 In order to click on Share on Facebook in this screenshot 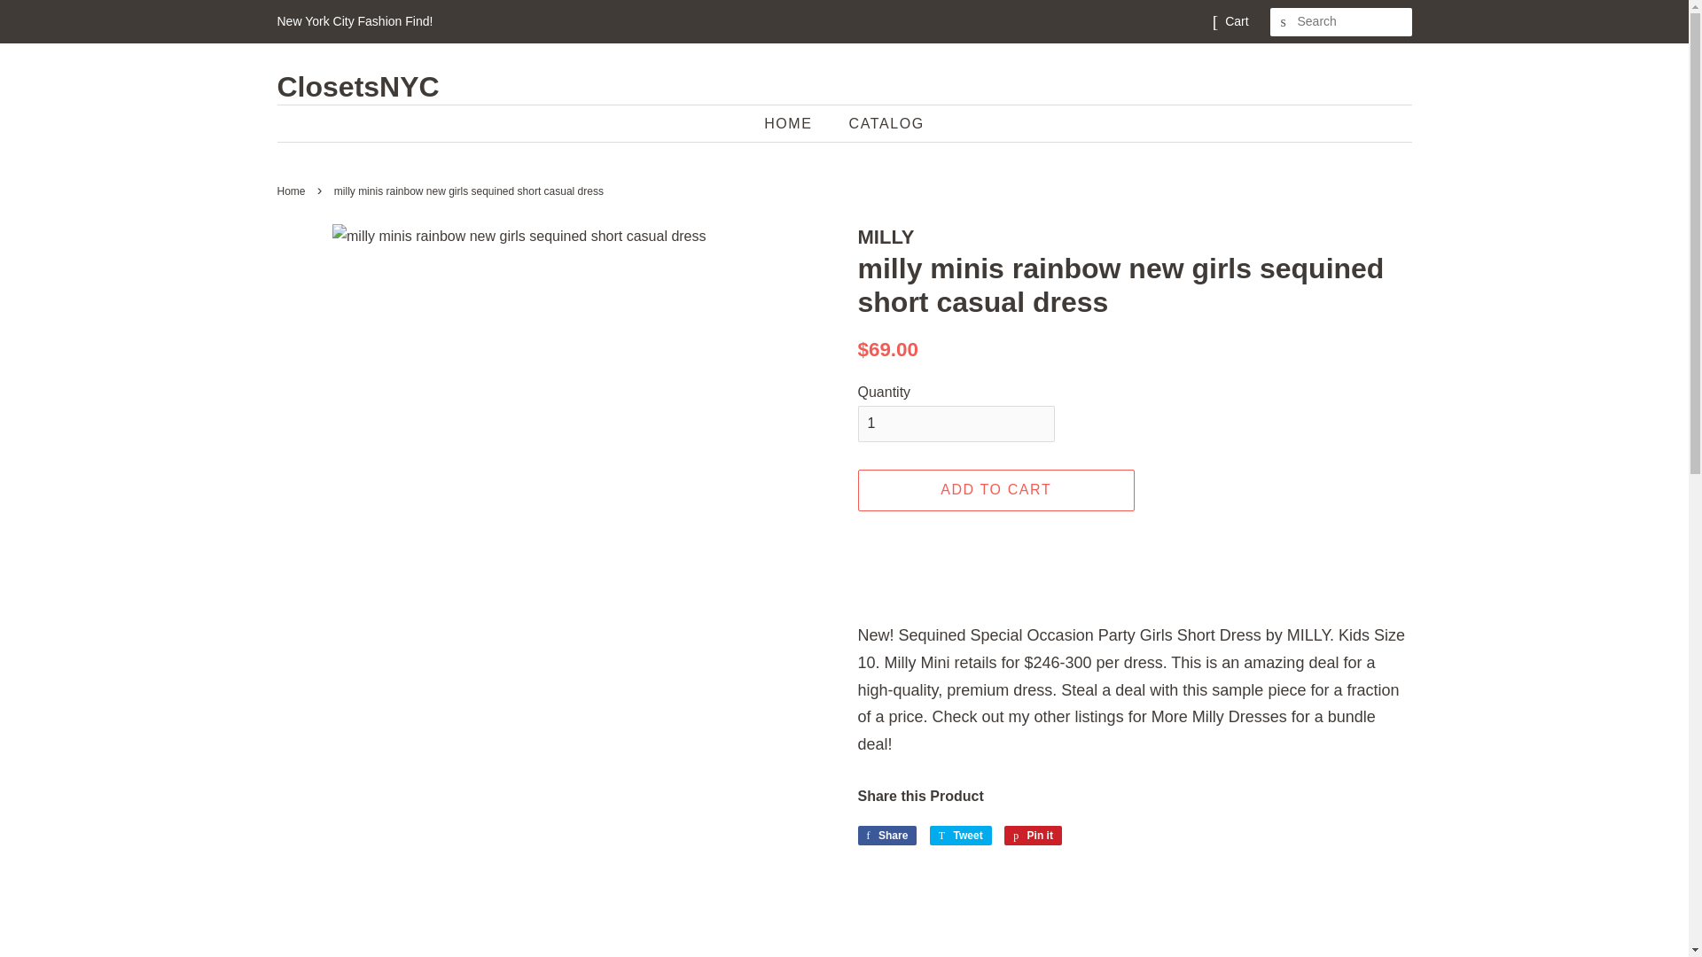, I will do `click(961, 835)`.